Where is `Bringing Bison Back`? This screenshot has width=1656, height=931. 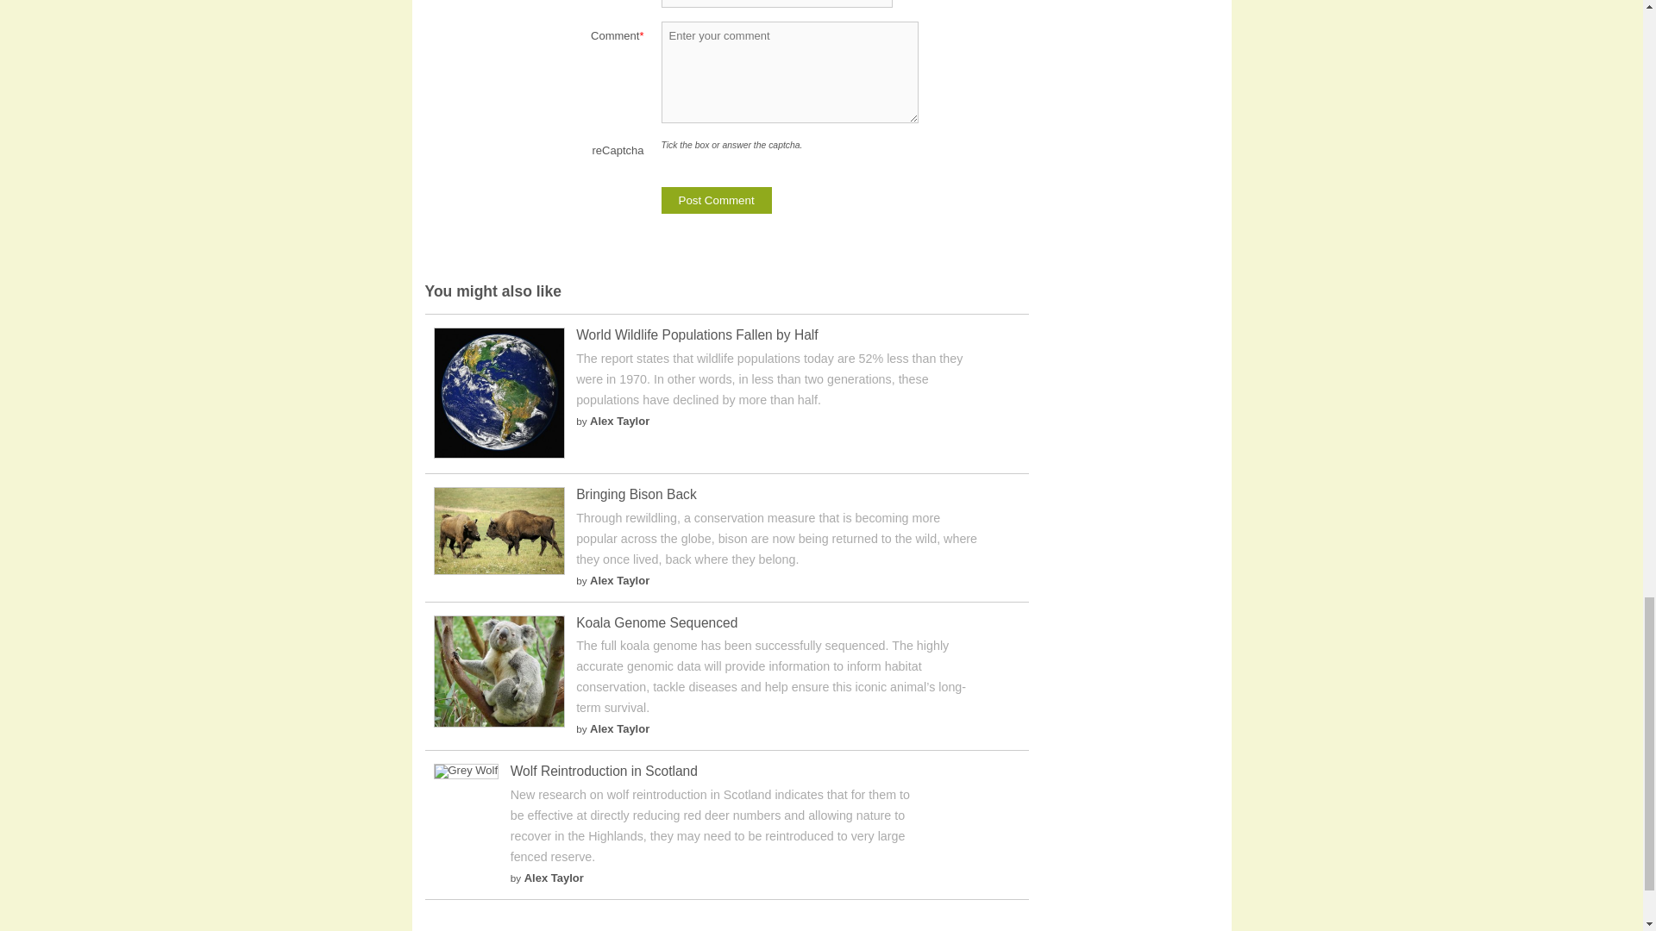 Bringing Bison Back is located at coordinates (499, 571).